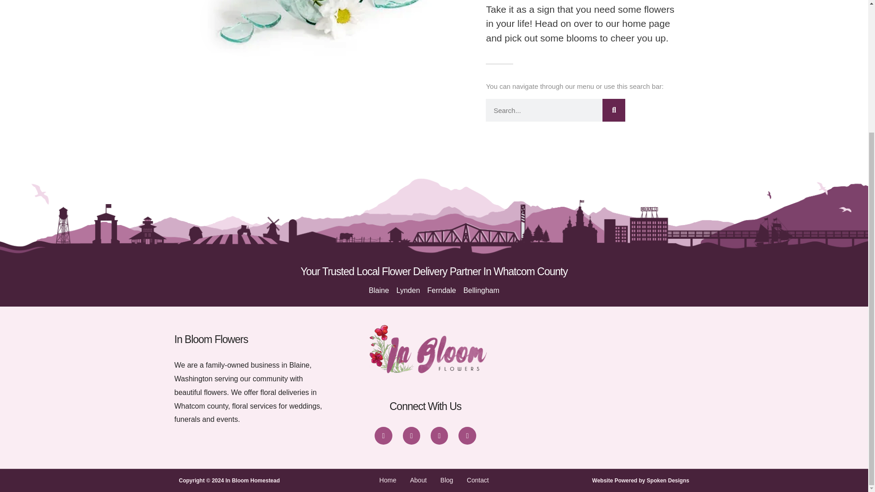  I want to click on About, so click(418, 481).